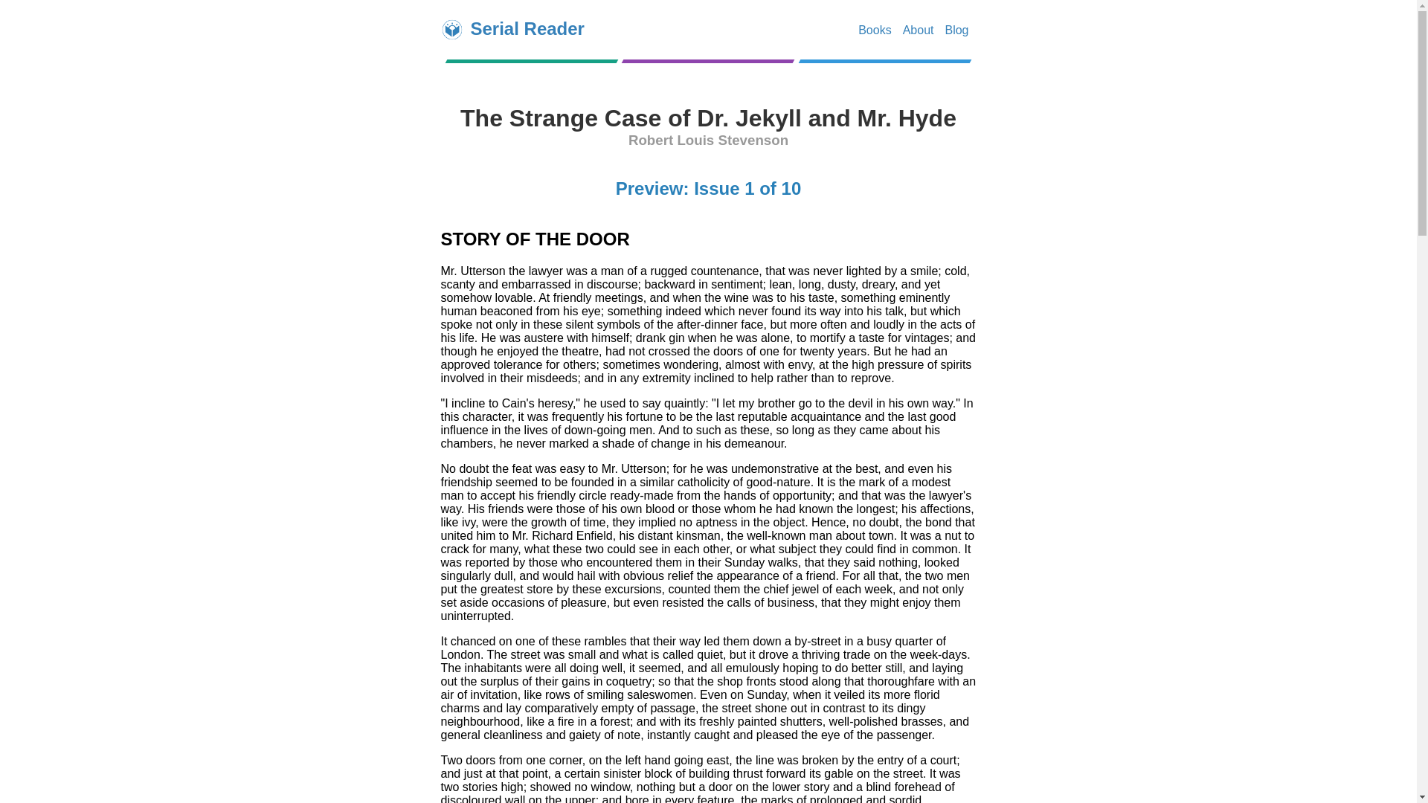  I want to click on Contact info, press images, and more, so click(918, 30).